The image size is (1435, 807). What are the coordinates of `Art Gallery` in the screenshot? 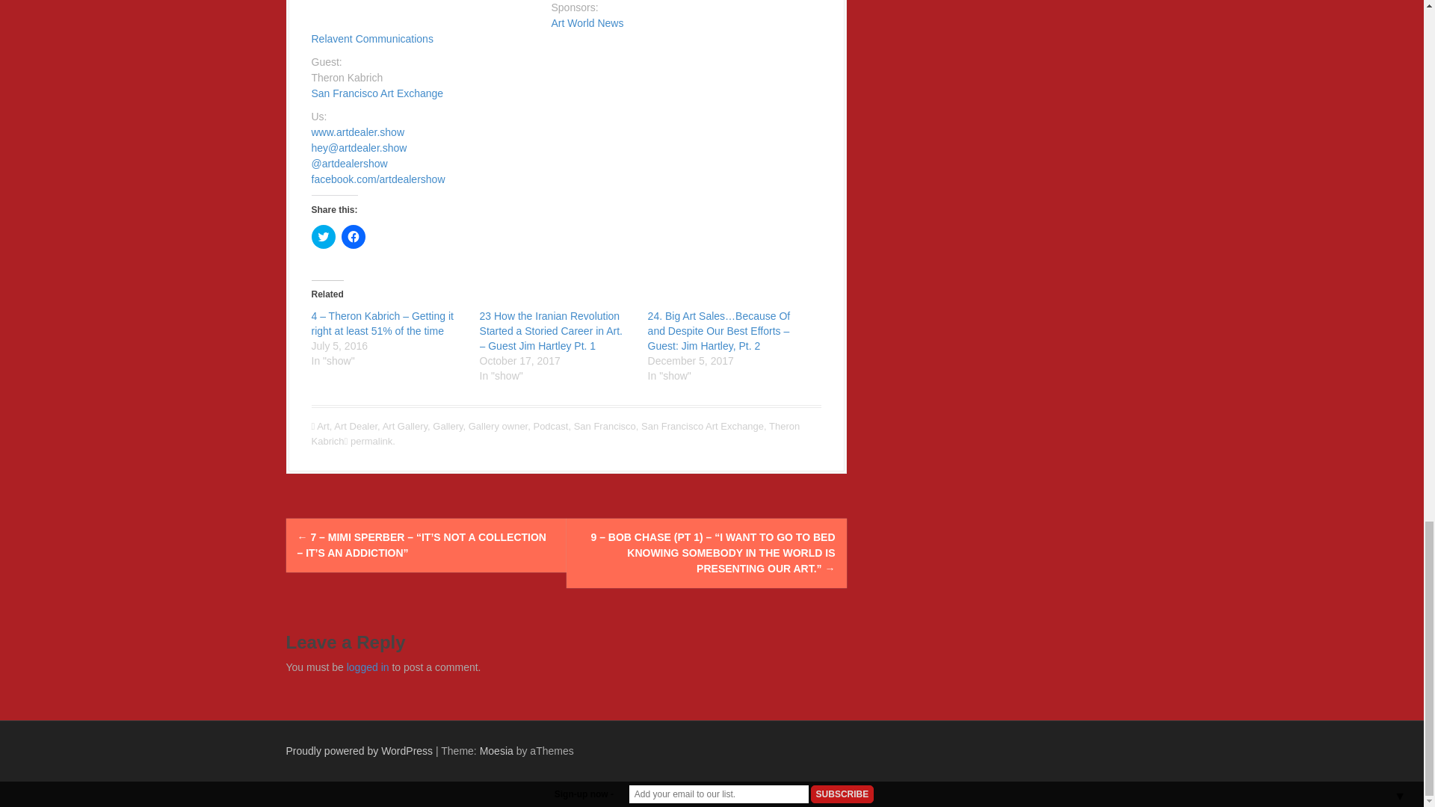 It's located at (405, 426).